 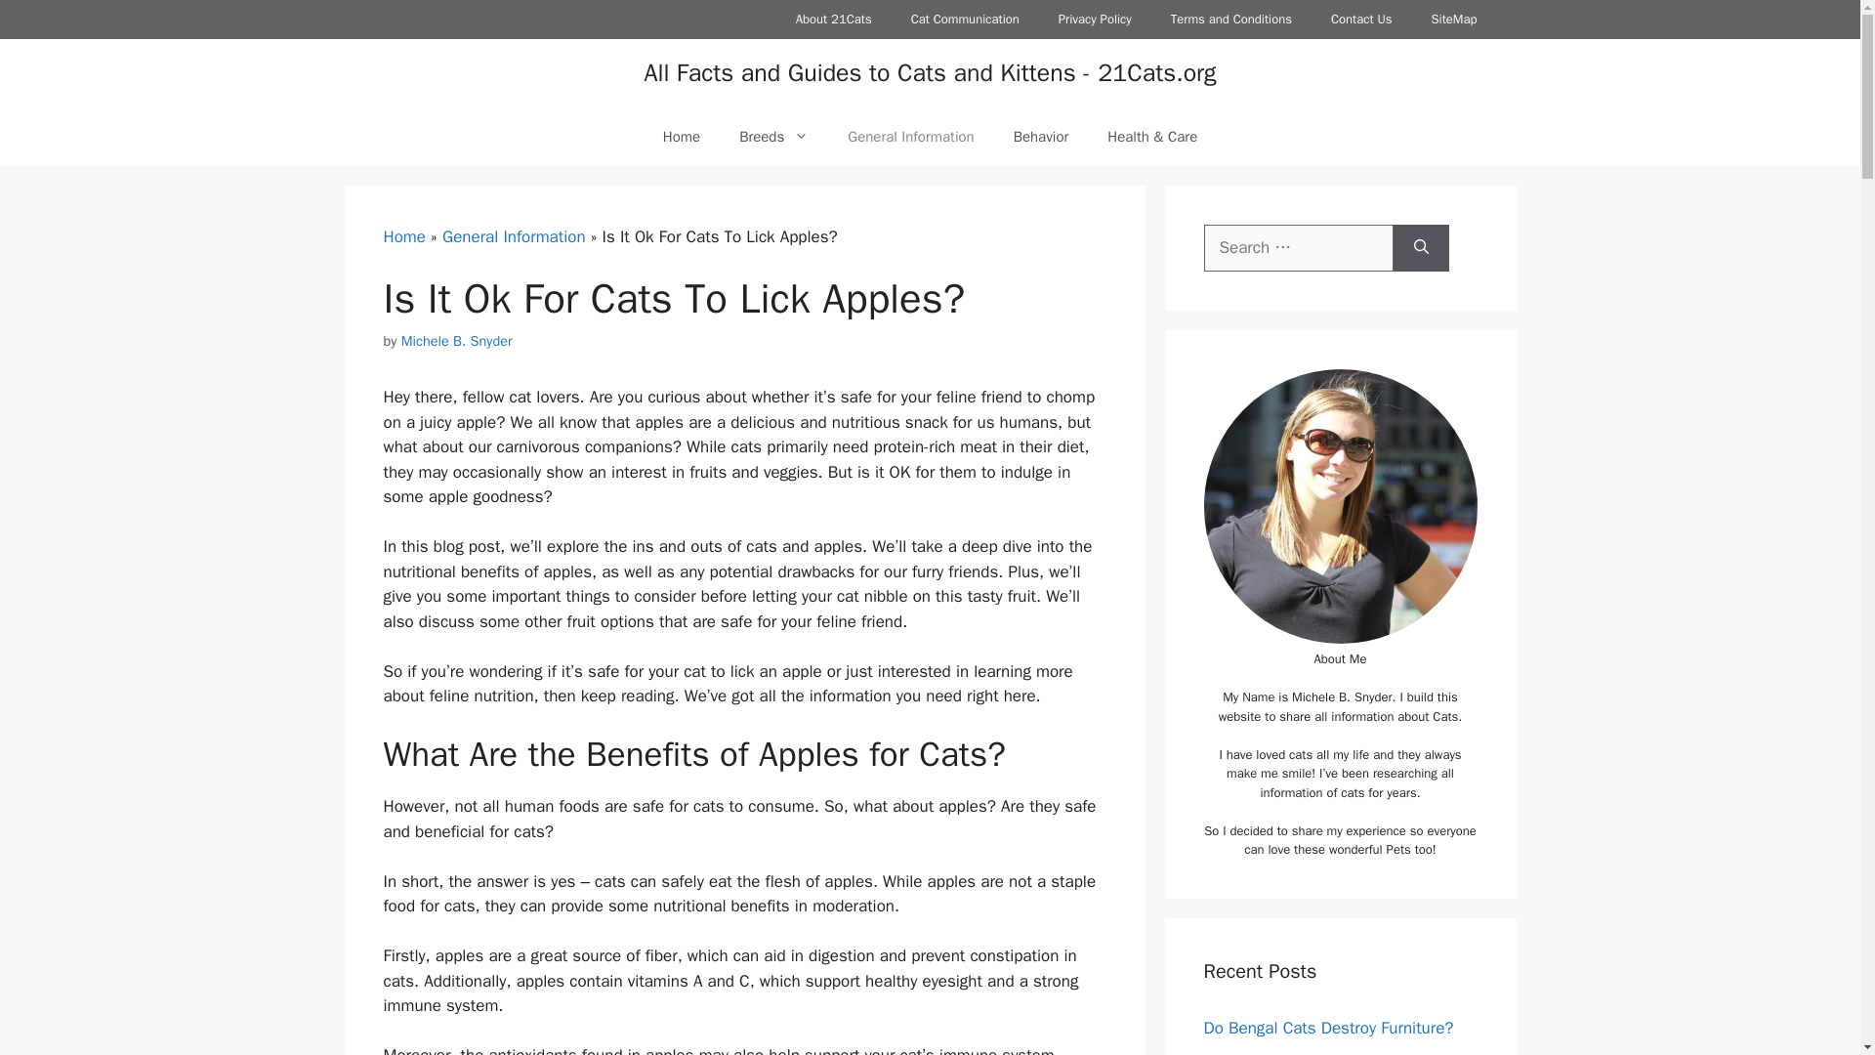 What do you see at coordinates (834, 20) in the screenshot?
I see `About 21Cats` at bounding box center [834, 20].